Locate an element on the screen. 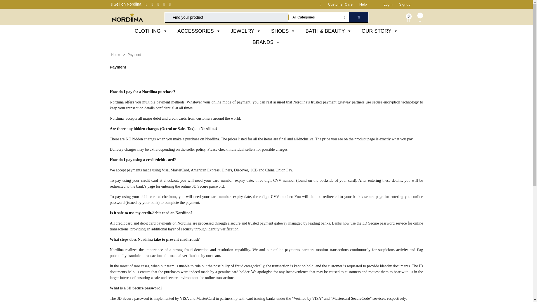 This screenshot has height=302, width=537. Help is located at coordinates (363, 4).